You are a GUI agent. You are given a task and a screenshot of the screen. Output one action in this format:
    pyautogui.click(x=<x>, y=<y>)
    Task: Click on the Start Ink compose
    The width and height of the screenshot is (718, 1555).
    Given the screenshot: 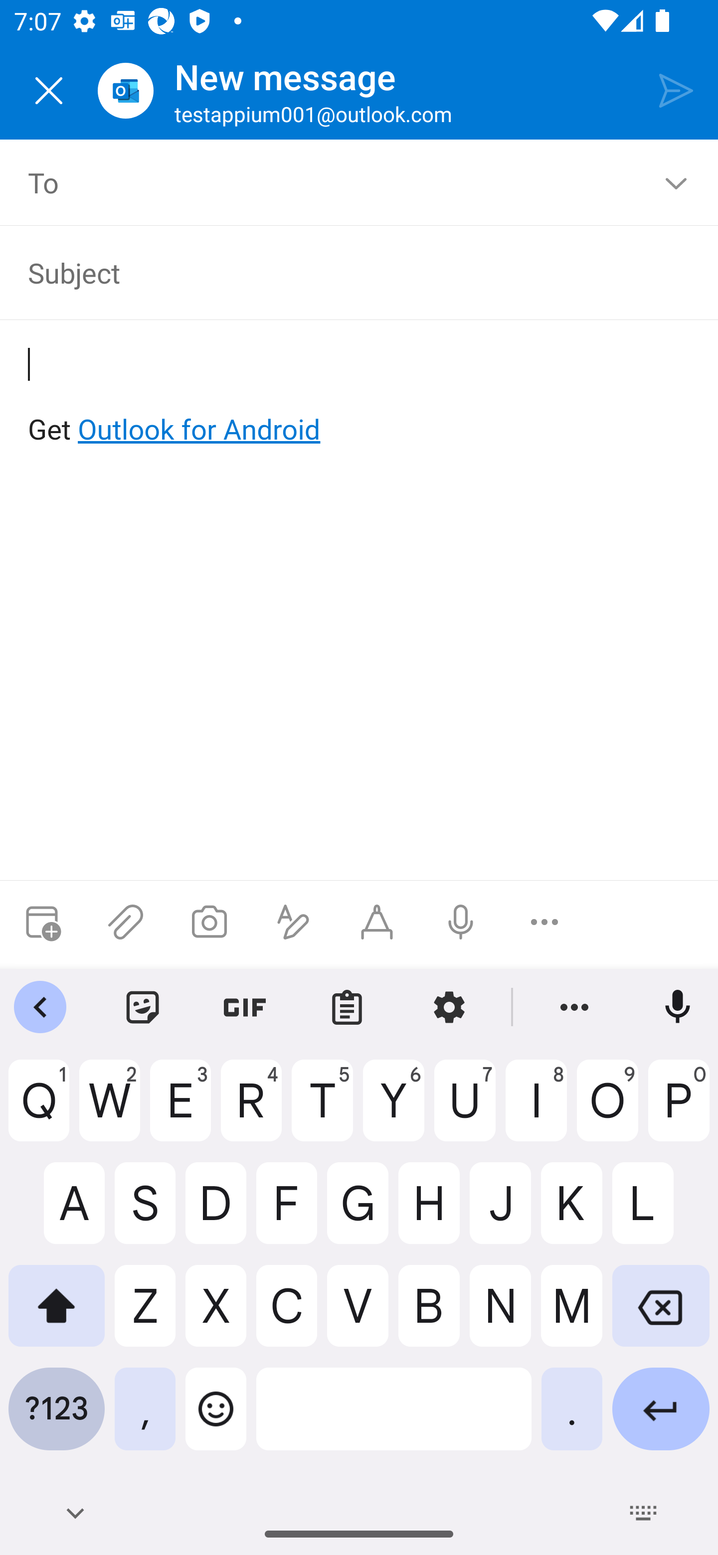 What is the action you would take?
    pyautogui.click(x=377, y=922)
    